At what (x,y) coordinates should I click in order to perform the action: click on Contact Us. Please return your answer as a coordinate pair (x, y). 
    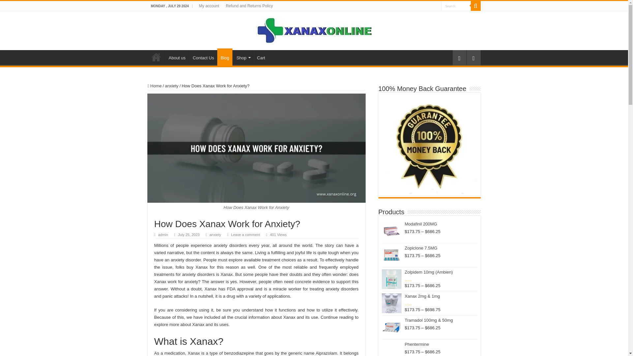
    Looking at the image, I should click on (203, 57).